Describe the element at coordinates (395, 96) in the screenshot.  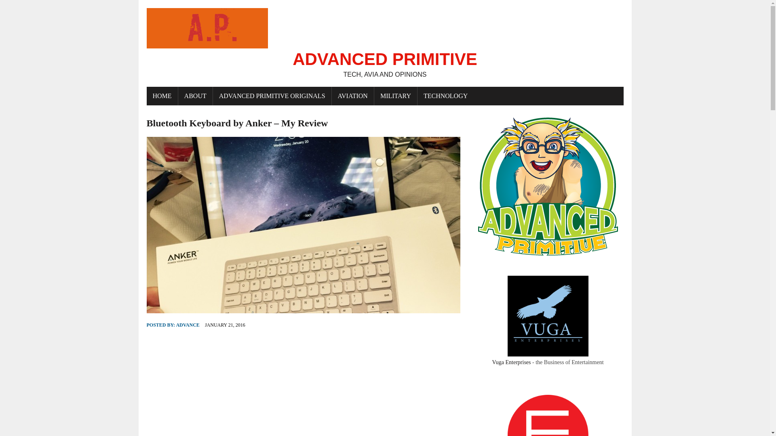
I see `Advertisement` at that location.